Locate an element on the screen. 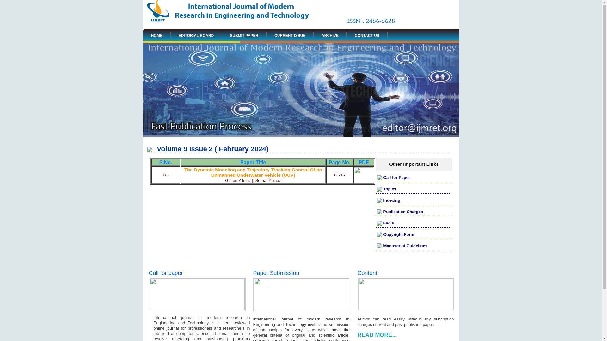 Image resolution: width=607 pixels, height=341 pixels. ARCHIVE is located at coordinates (330, 36).